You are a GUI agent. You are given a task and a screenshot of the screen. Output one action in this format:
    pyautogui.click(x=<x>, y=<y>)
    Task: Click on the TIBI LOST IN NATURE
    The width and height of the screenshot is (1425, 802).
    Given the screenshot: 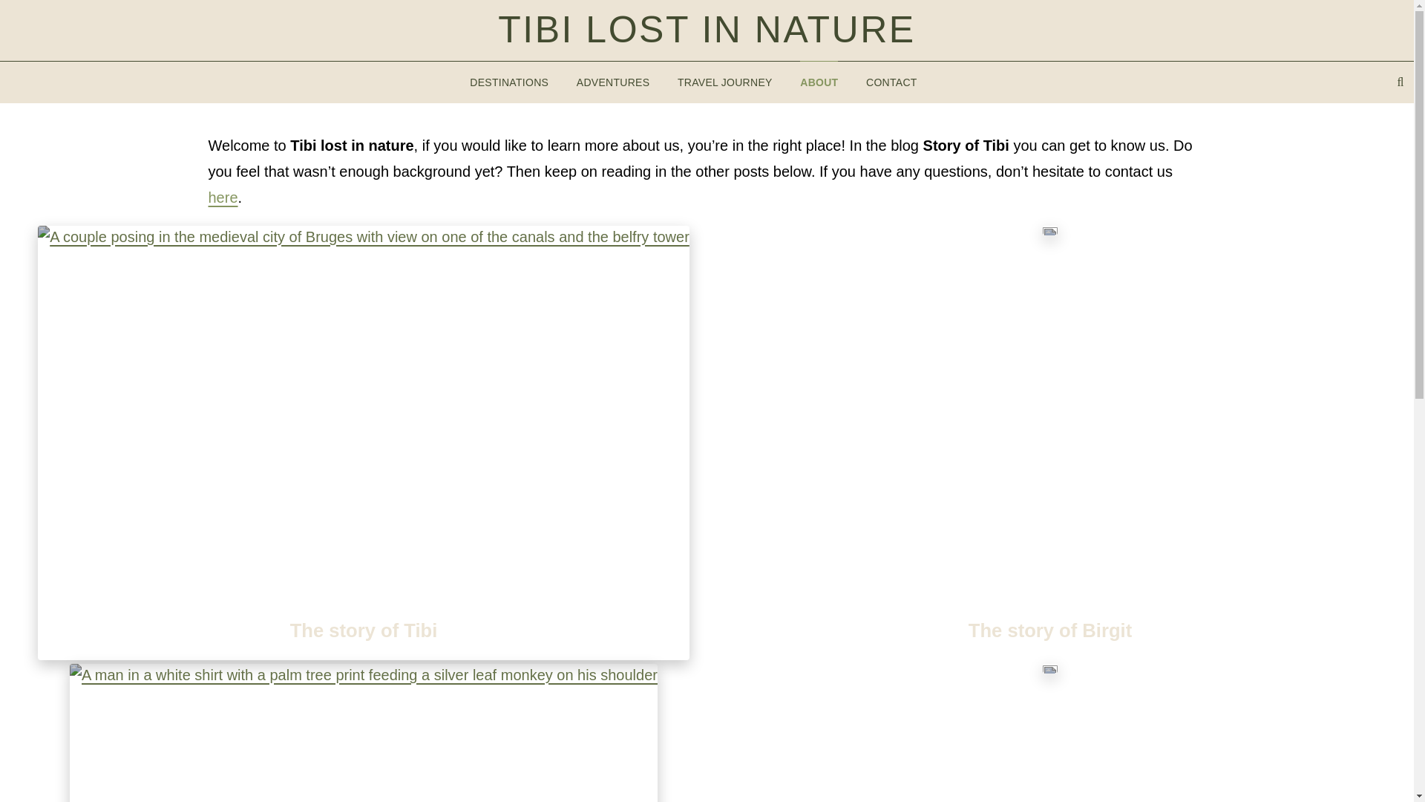 What is the action you would take?
    pyautogui.click(x=706, y=30)
    